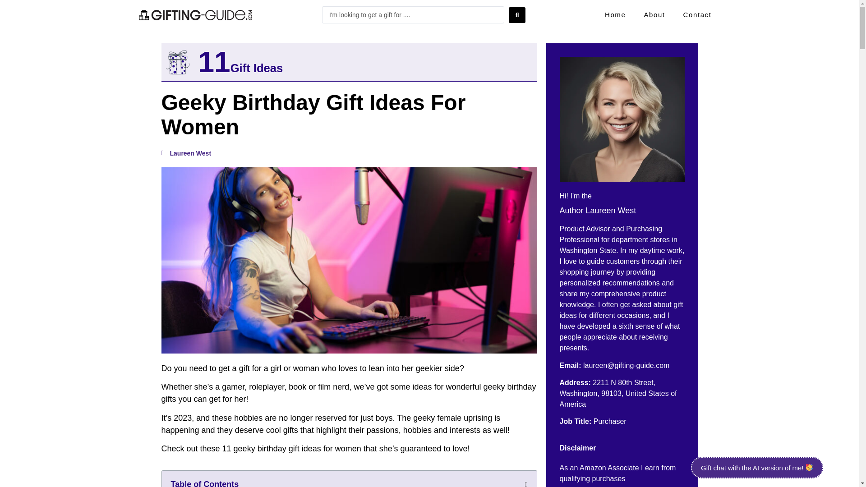 The width and height of the screenshot is (866, 487). What do you see at coordinates (615, 14) in the screenshot?
I see `Home` at bounding box center [615, 14].